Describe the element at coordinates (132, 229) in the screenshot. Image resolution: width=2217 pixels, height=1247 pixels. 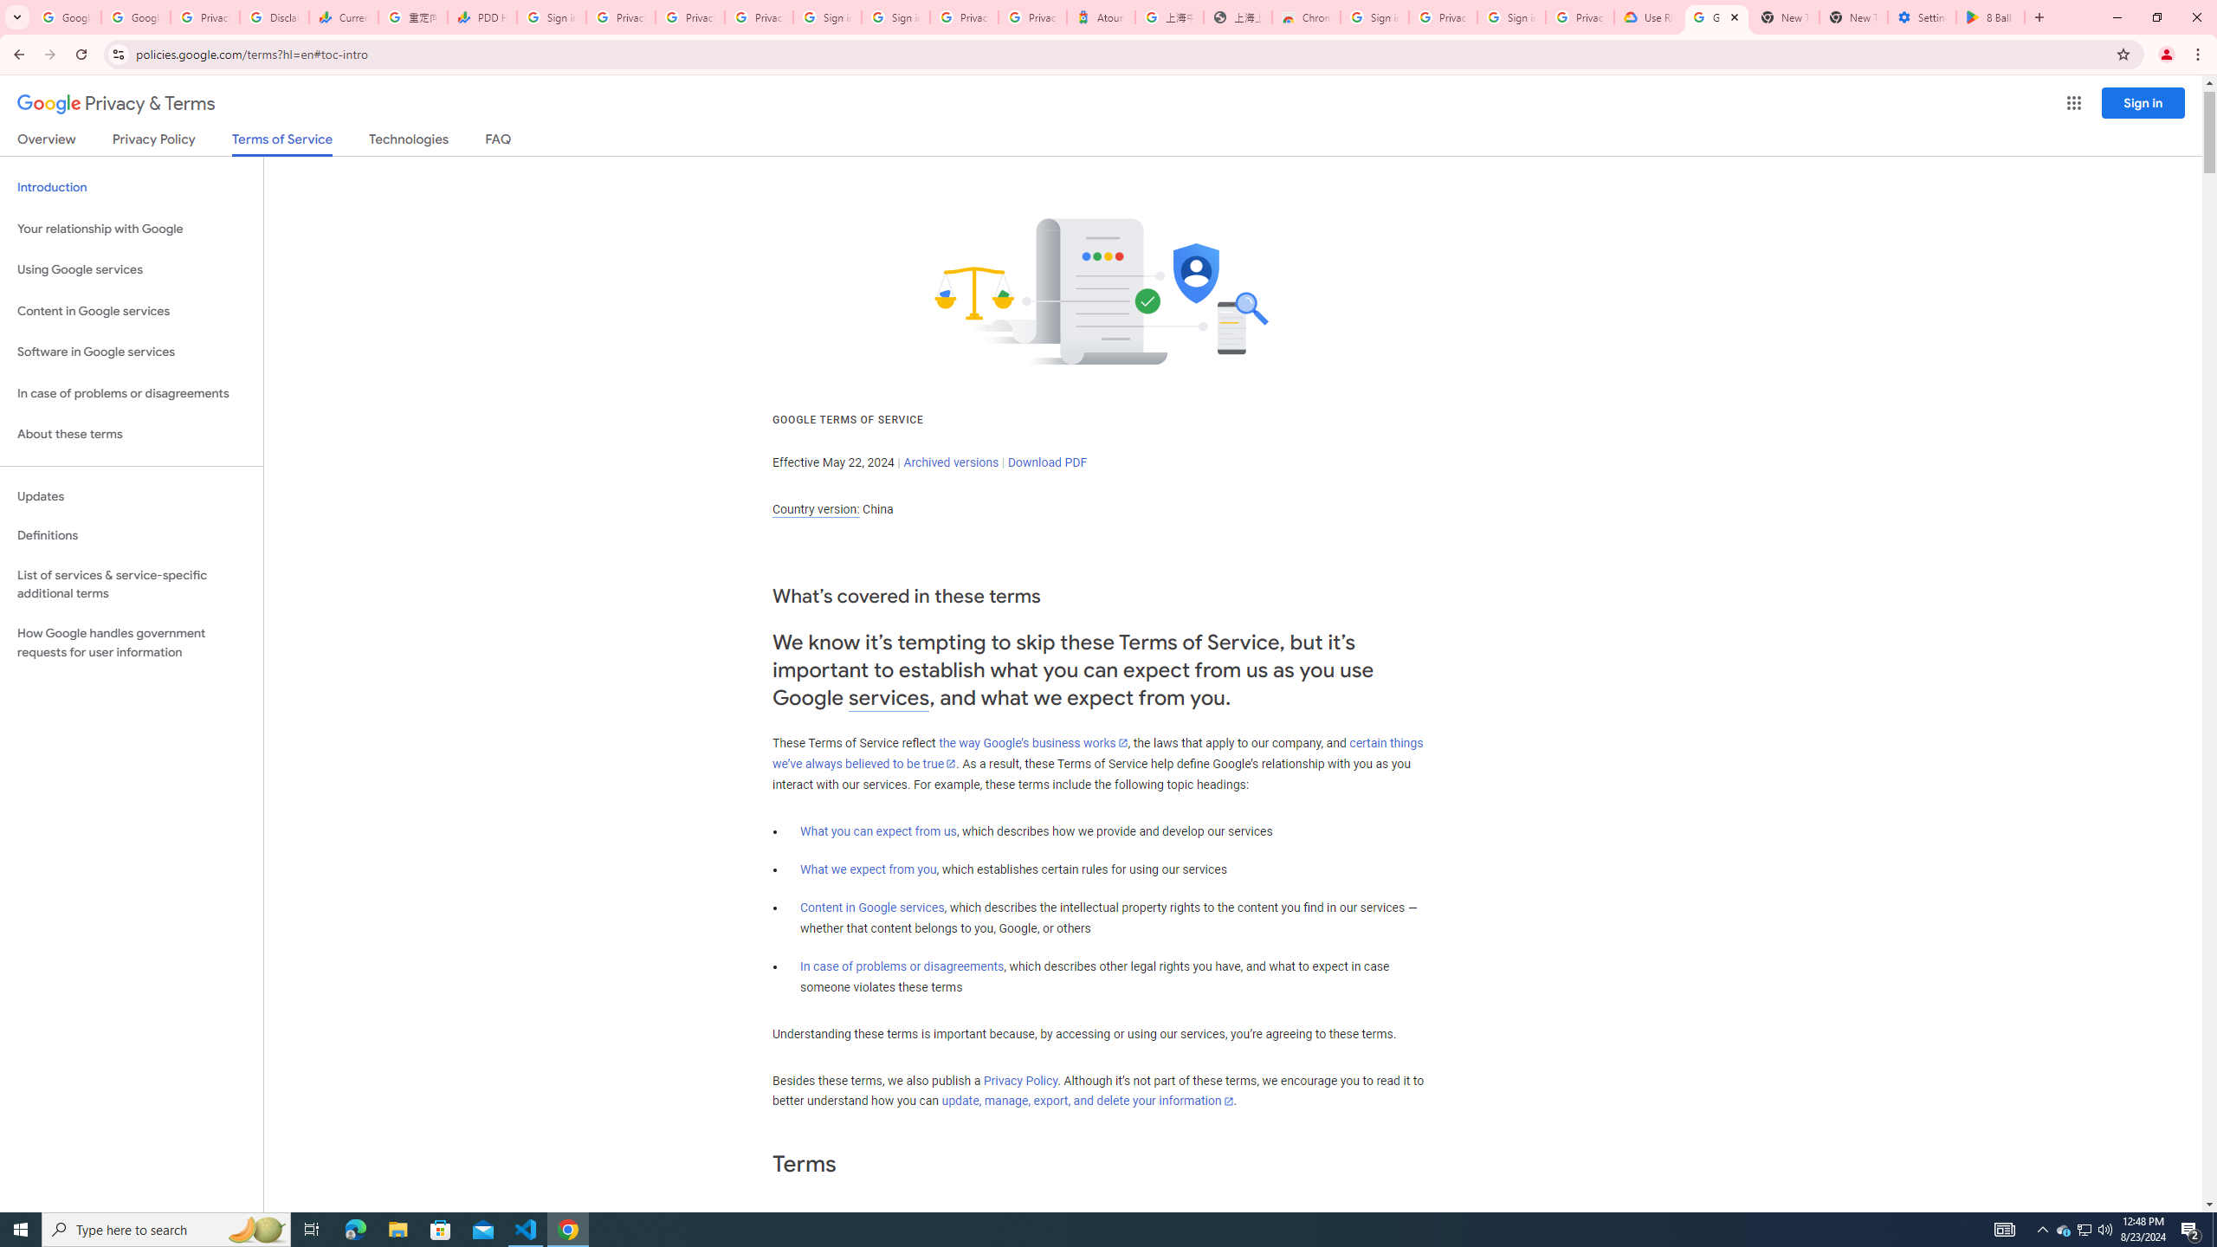
I see `Your relationship with Google` at that location.